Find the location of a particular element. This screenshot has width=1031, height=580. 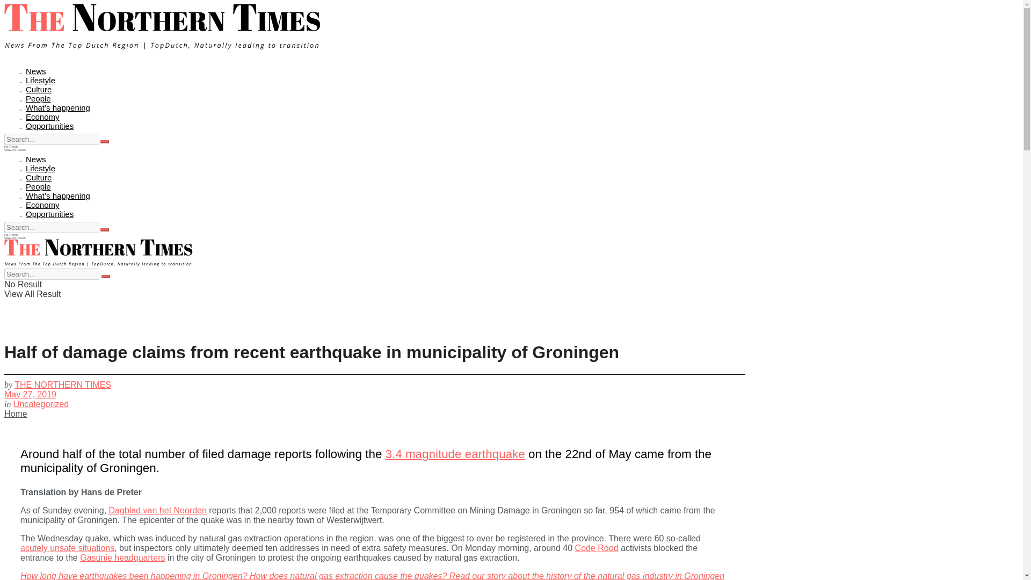

Economy is located at coordinates (43, 204).